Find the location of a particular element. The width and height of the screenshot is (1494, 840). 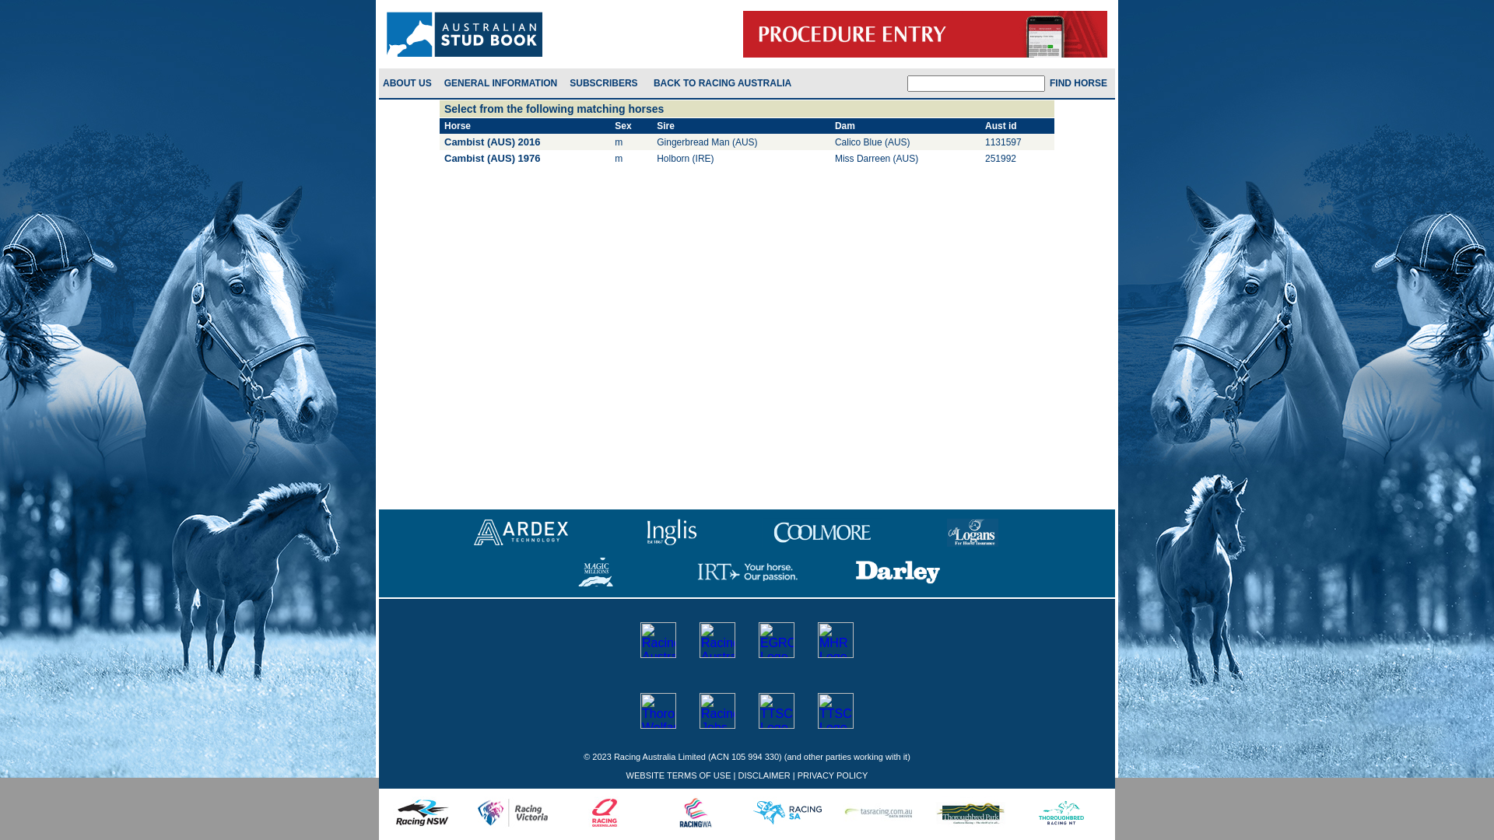

SUBSCRIBERS is located at coordinates (605, 83).